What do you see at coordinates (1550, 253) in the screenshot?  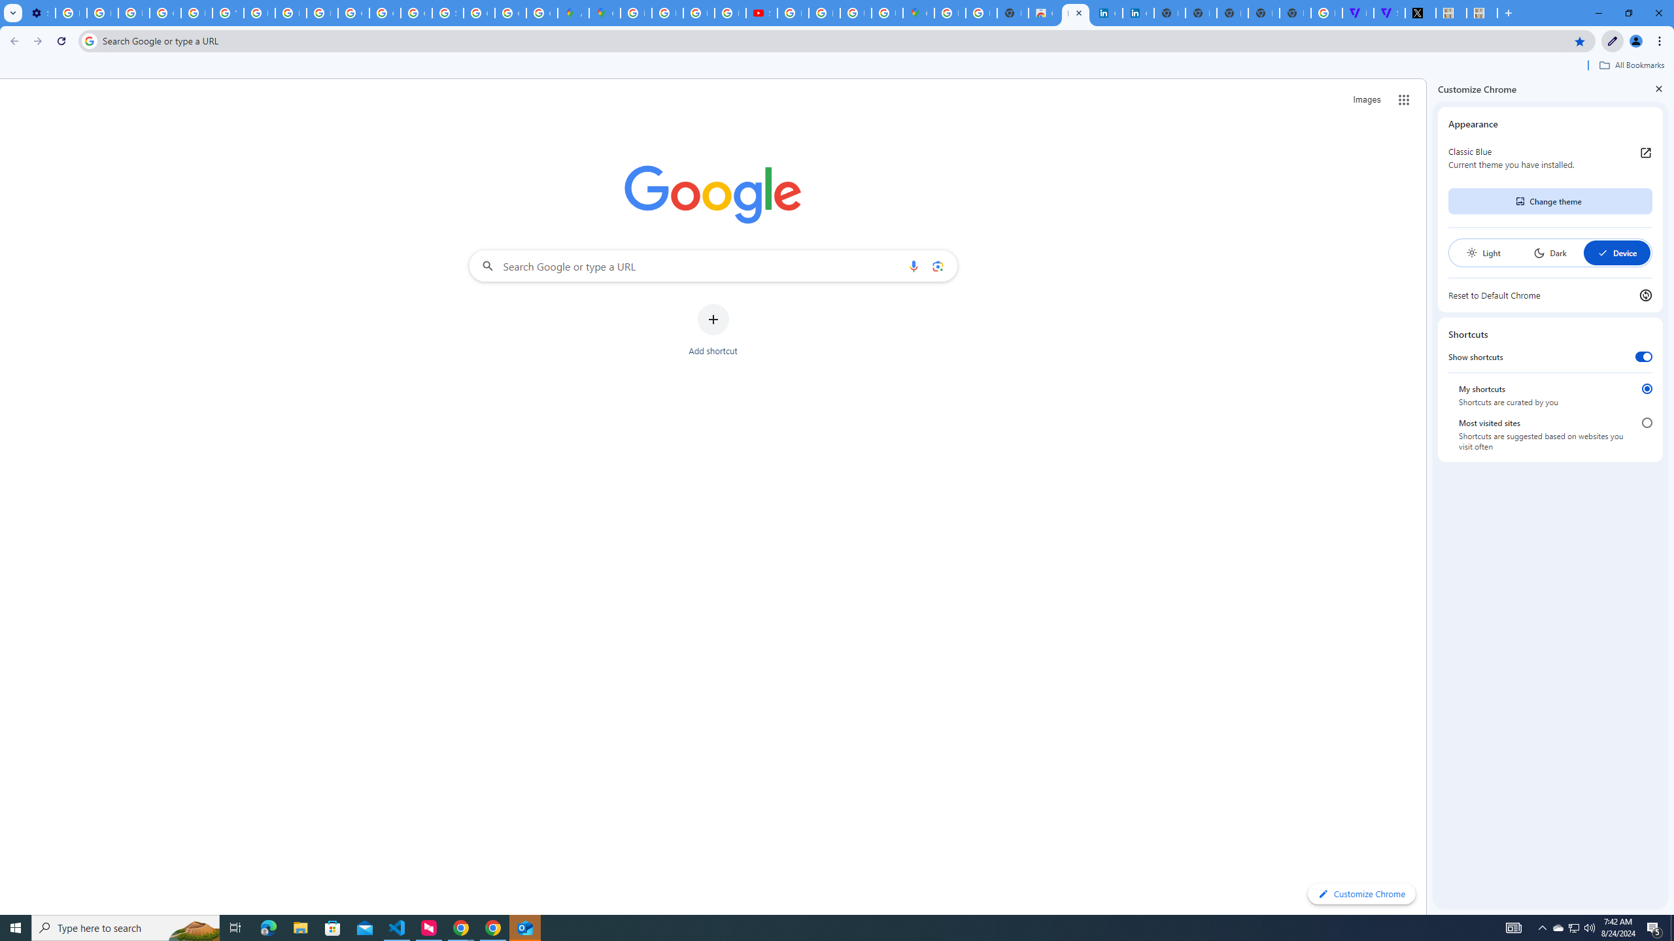 I see `Dark` at bounding box center [1550, 253].